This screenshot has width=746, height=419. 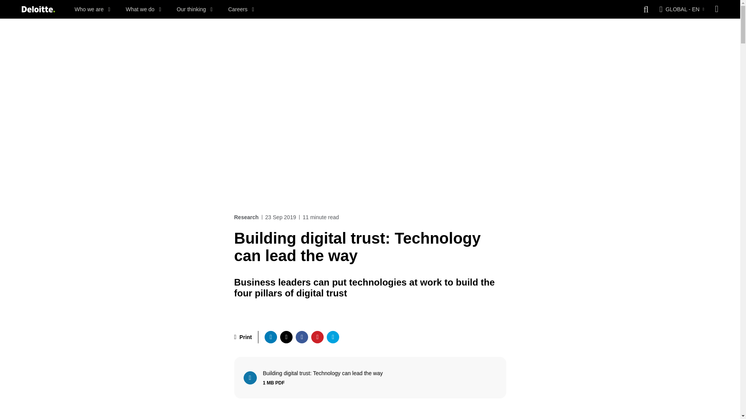 I want to click on share via..., so click(x=317, y=337).